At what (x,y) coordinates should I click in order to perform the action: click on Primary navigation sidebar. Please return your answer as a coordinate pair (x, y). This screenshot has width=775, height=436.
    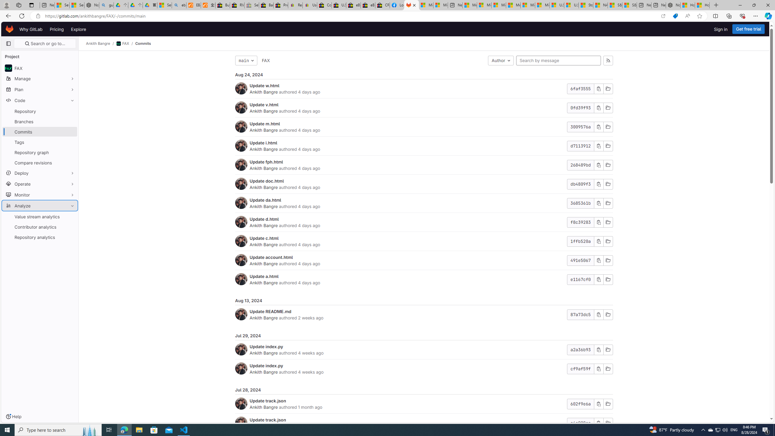
    Looking at the image, I should click on (8, 44).